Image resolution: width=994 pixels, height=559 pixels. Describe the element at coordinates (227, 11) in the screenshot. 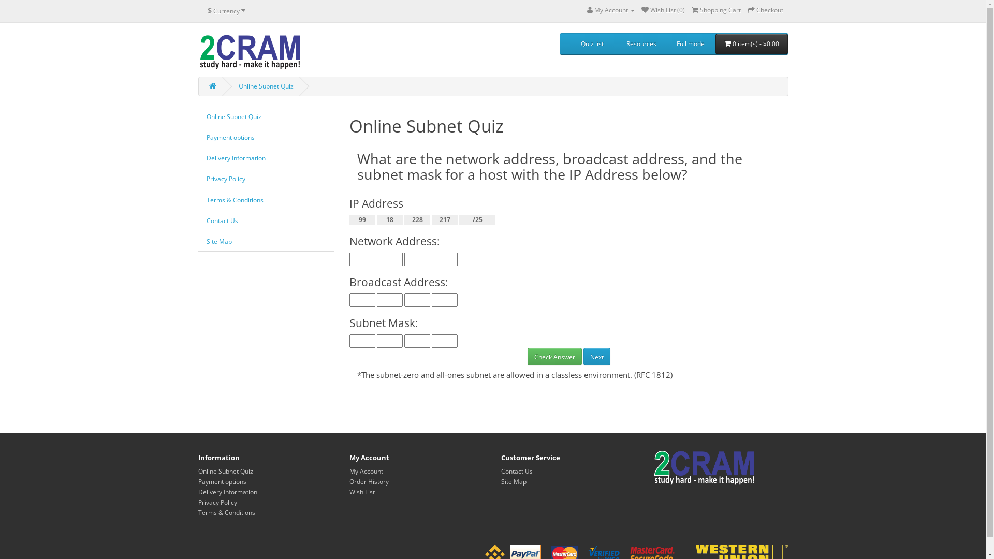

I see `$ Currency` at that location.